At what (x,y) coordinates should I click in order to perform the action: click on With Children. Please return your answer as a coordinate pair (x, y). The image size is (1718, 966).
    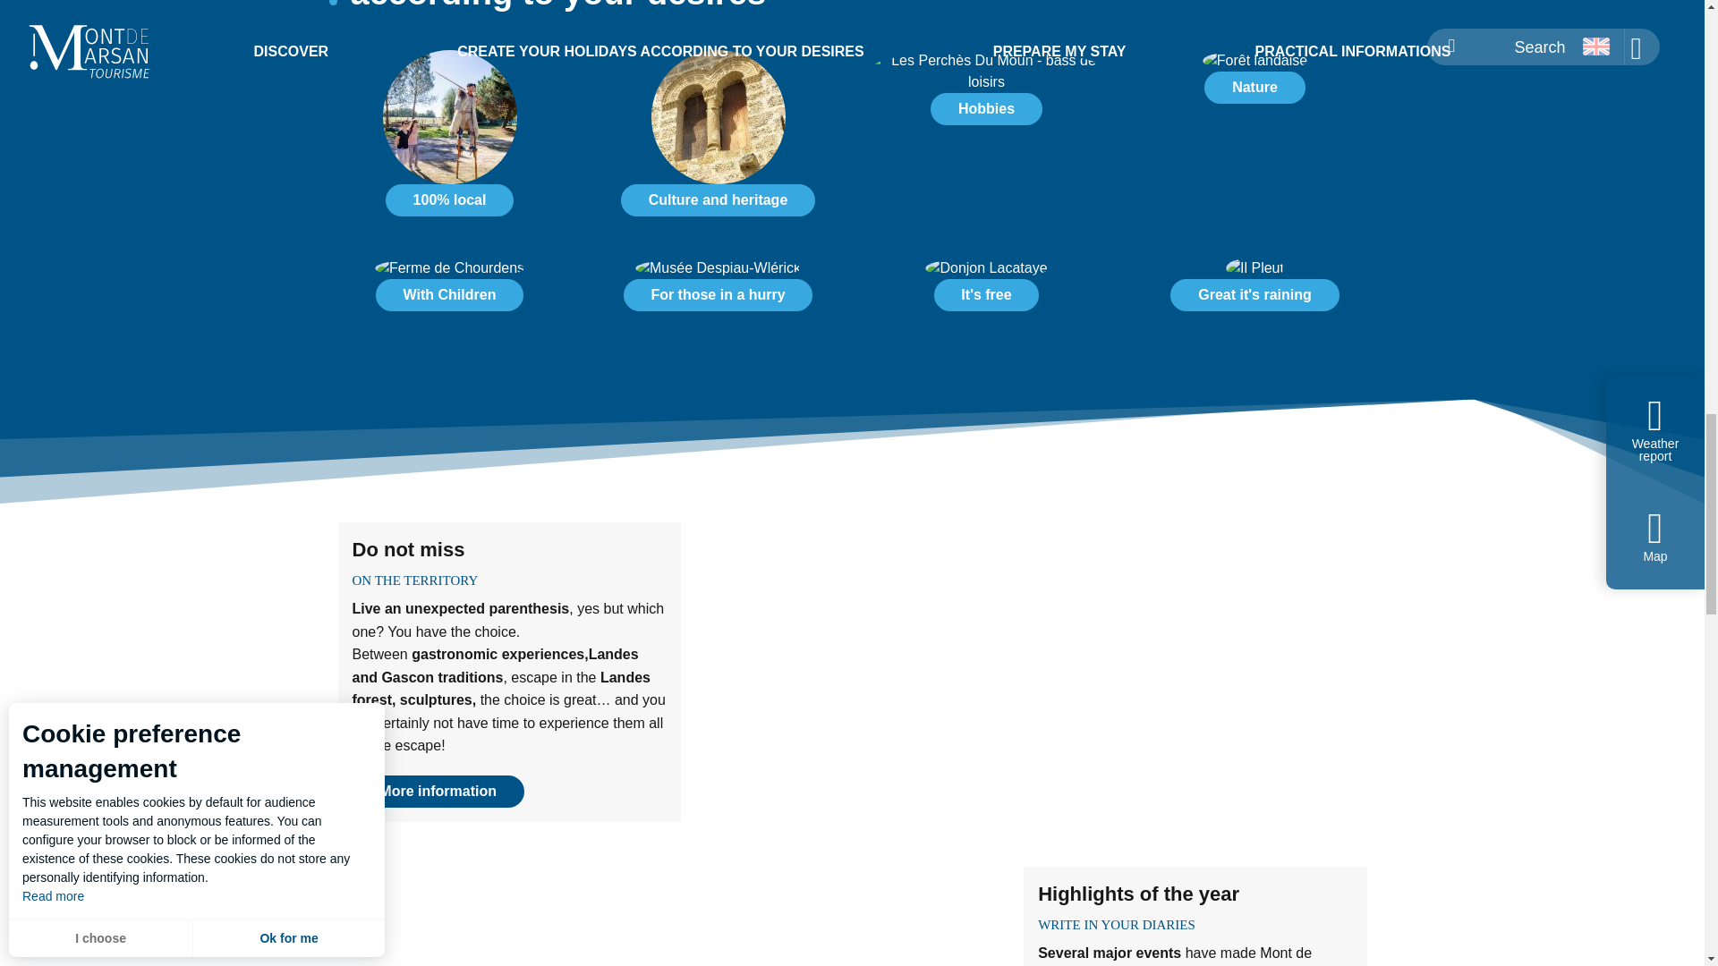
    Looking at the image, I should click on (449, 295).